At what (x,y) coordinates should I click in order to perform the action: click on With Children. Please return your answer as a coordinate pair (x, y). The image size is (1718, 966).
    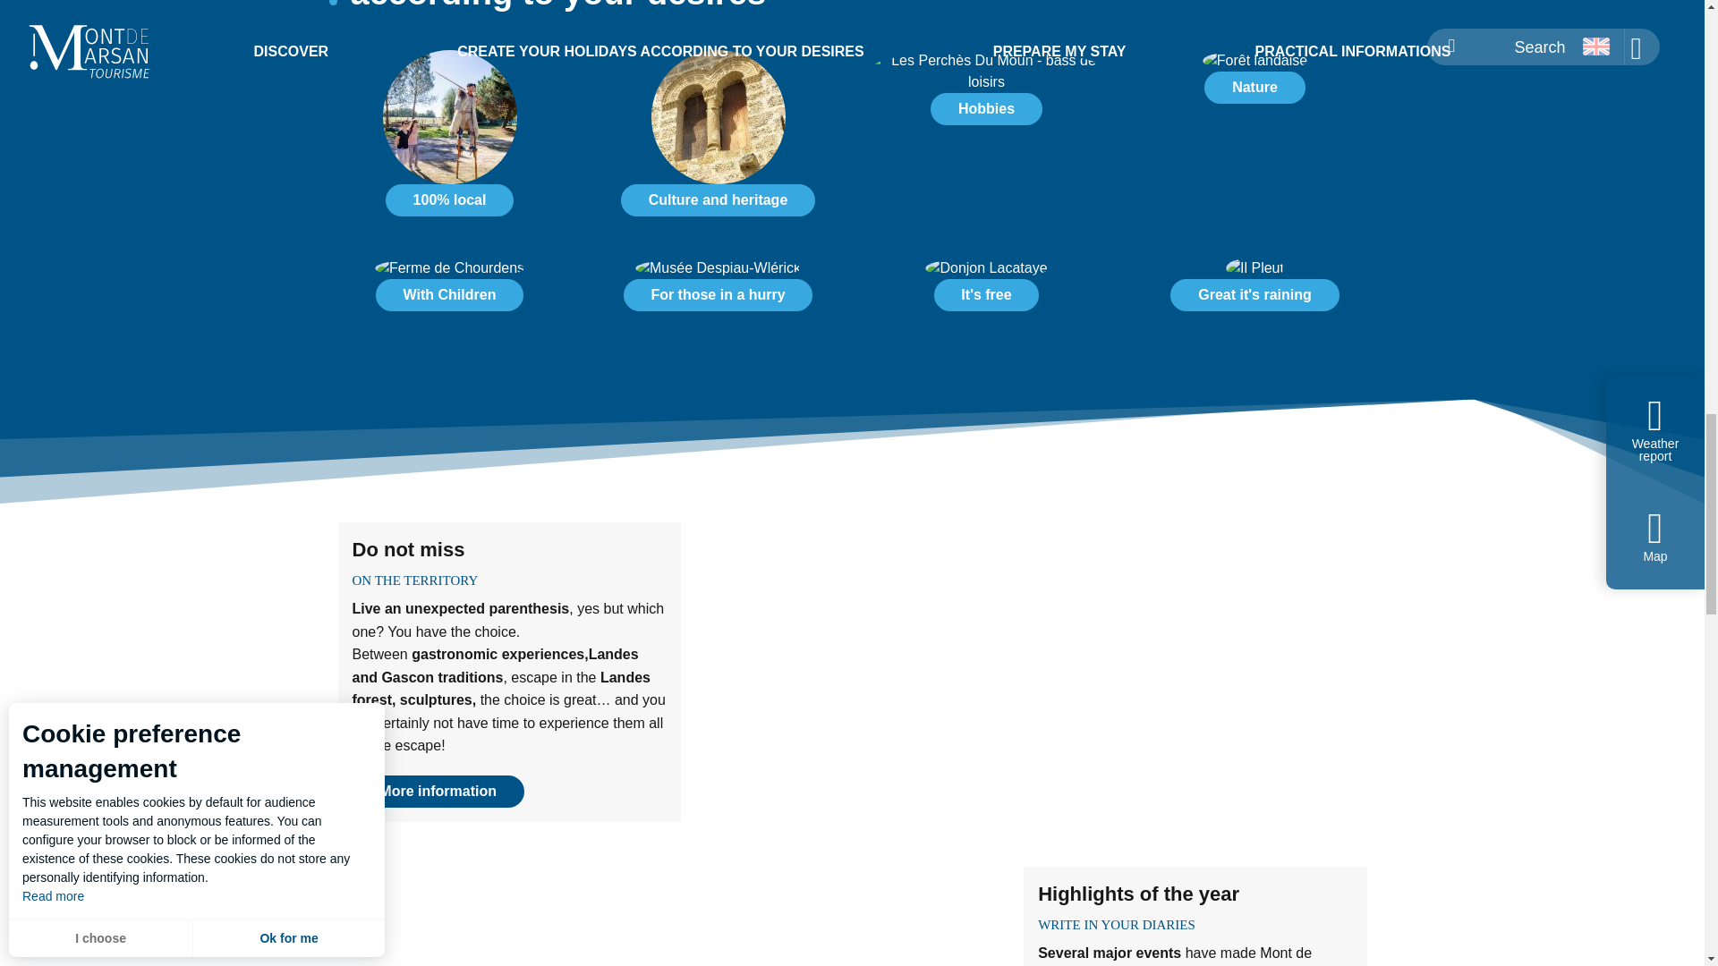
    Looking at the image, I should click on (449, 295).